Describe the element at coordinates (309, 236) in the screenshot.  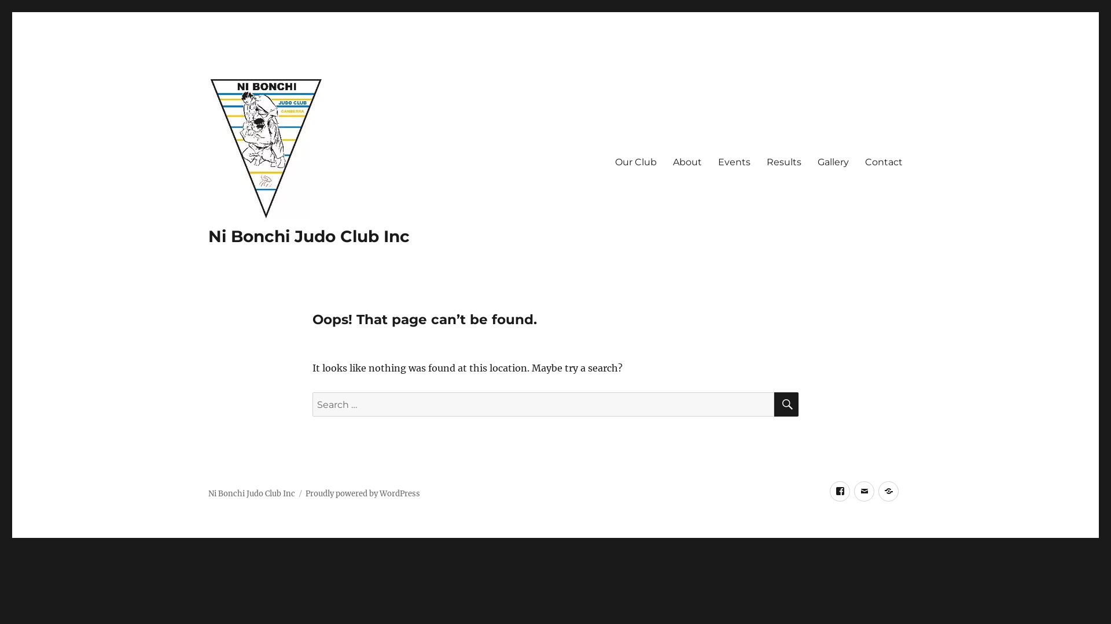
I see `Ni Bonchi Judo Club Inc` at that location.